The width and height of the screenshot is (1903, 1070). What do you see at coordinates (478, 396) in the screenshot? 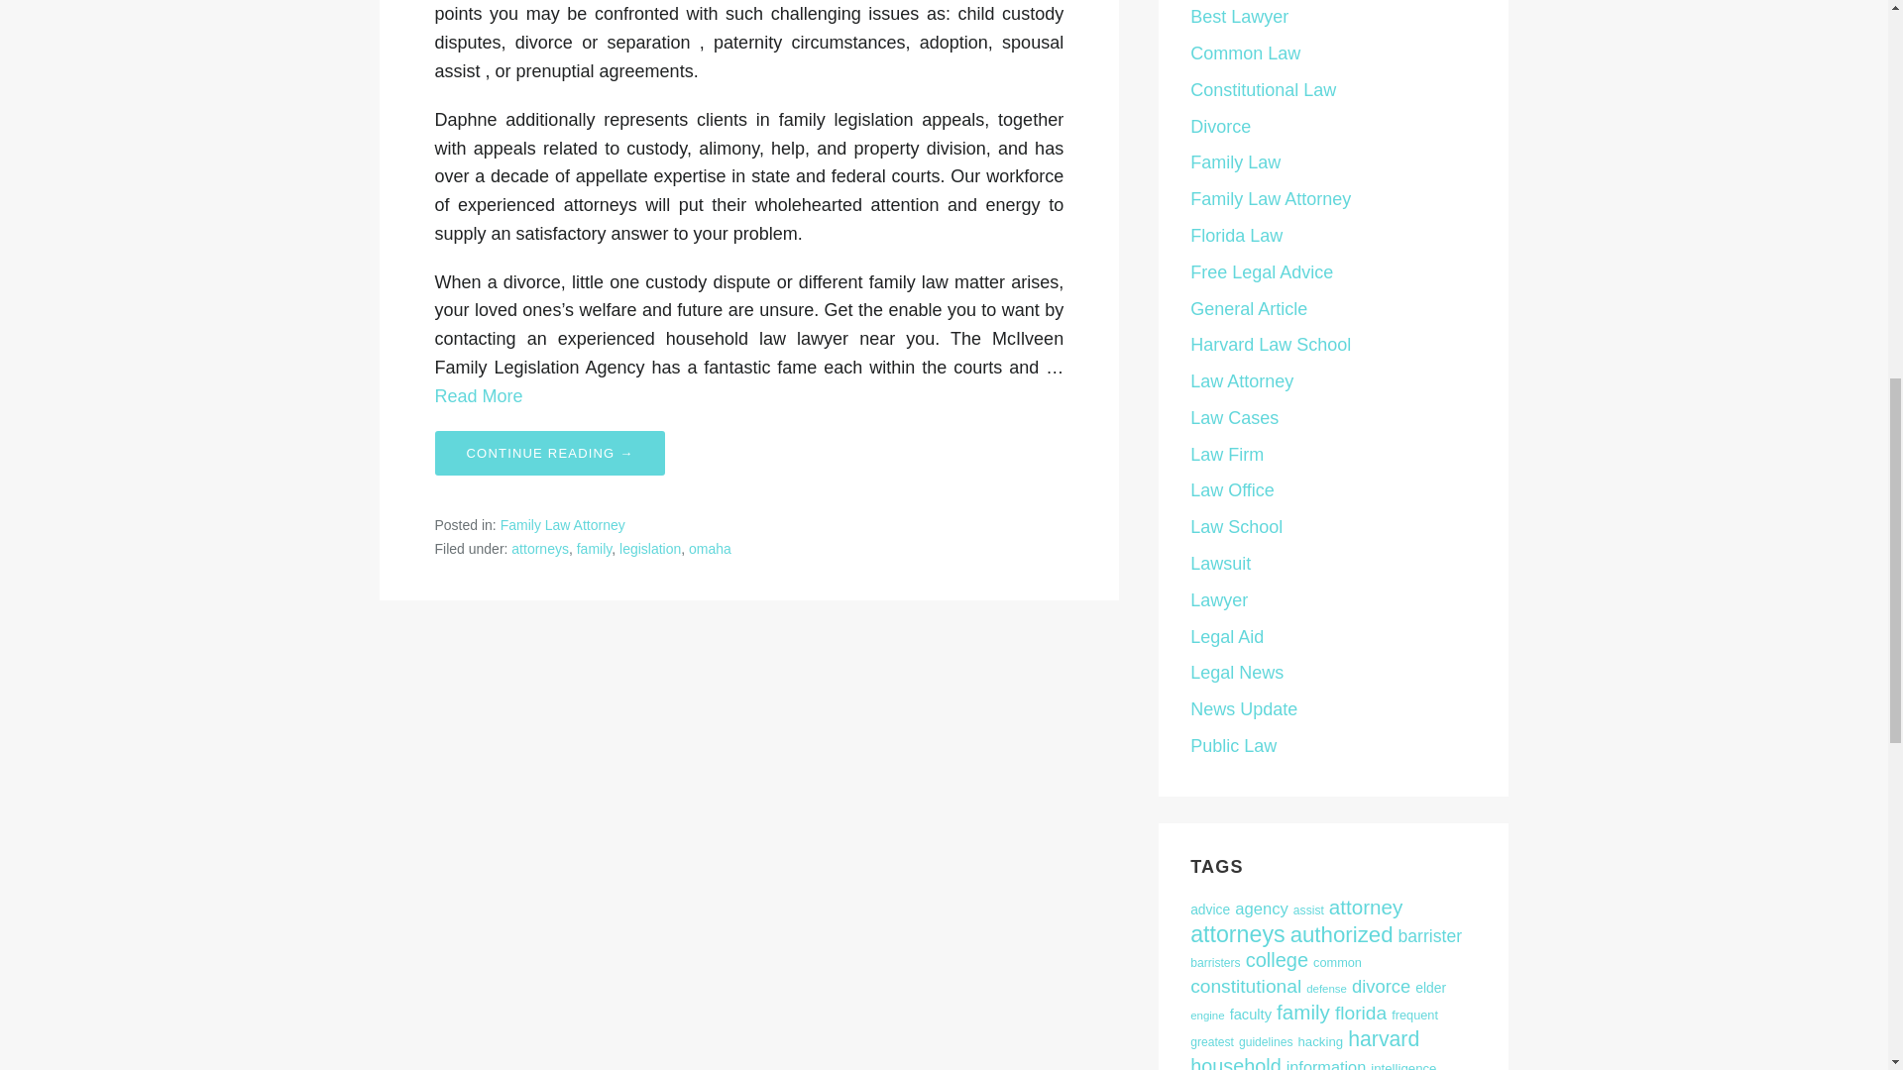
I see `Read More` at bounding box center [478, 396].